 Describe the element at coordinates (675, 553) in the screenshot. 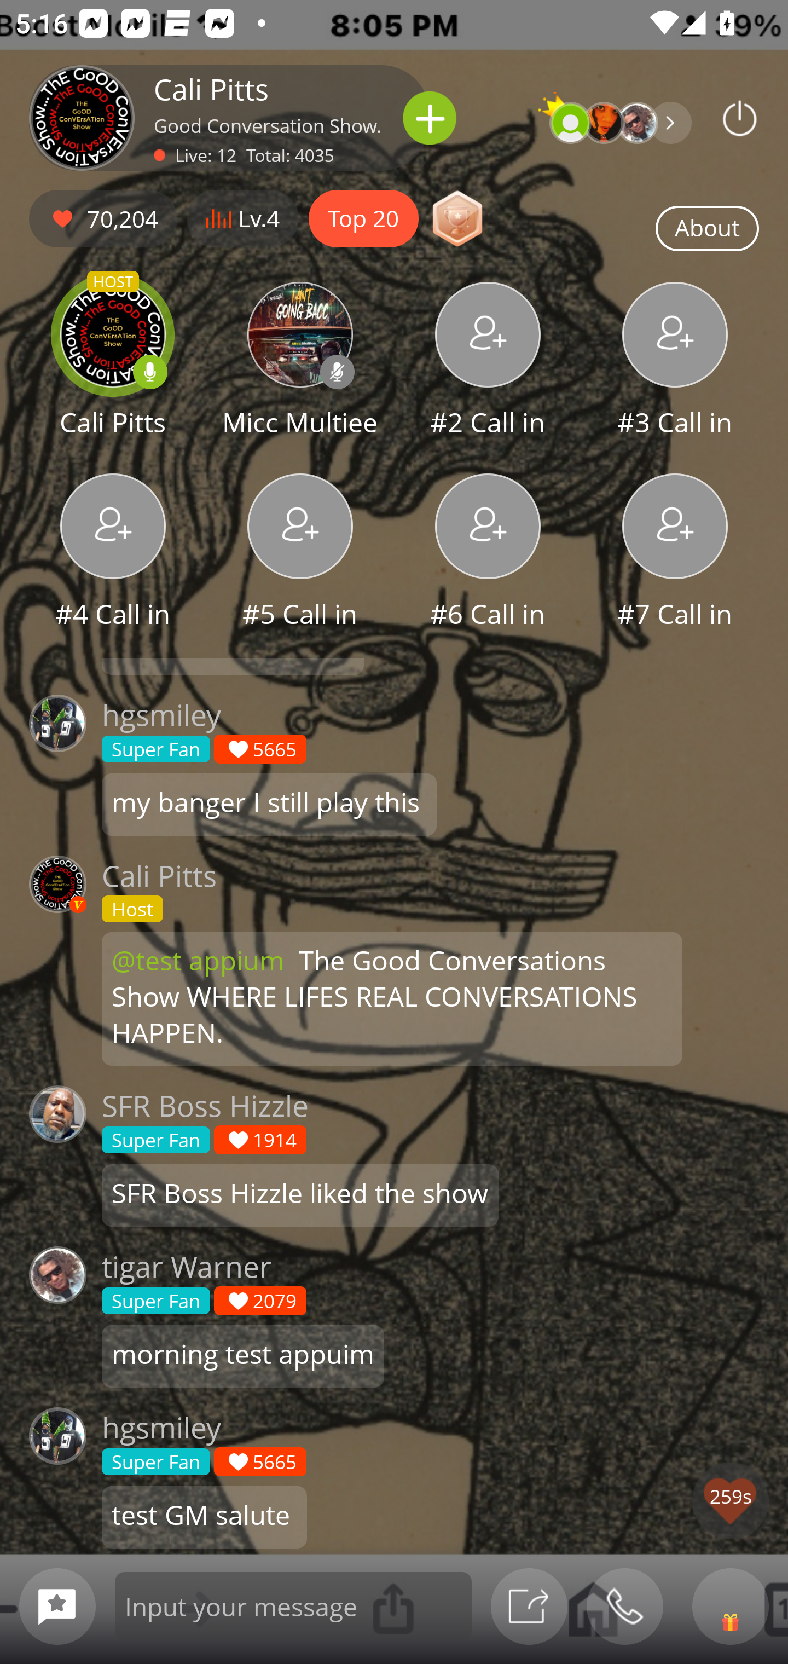

I see `#7 Call in` at that location.